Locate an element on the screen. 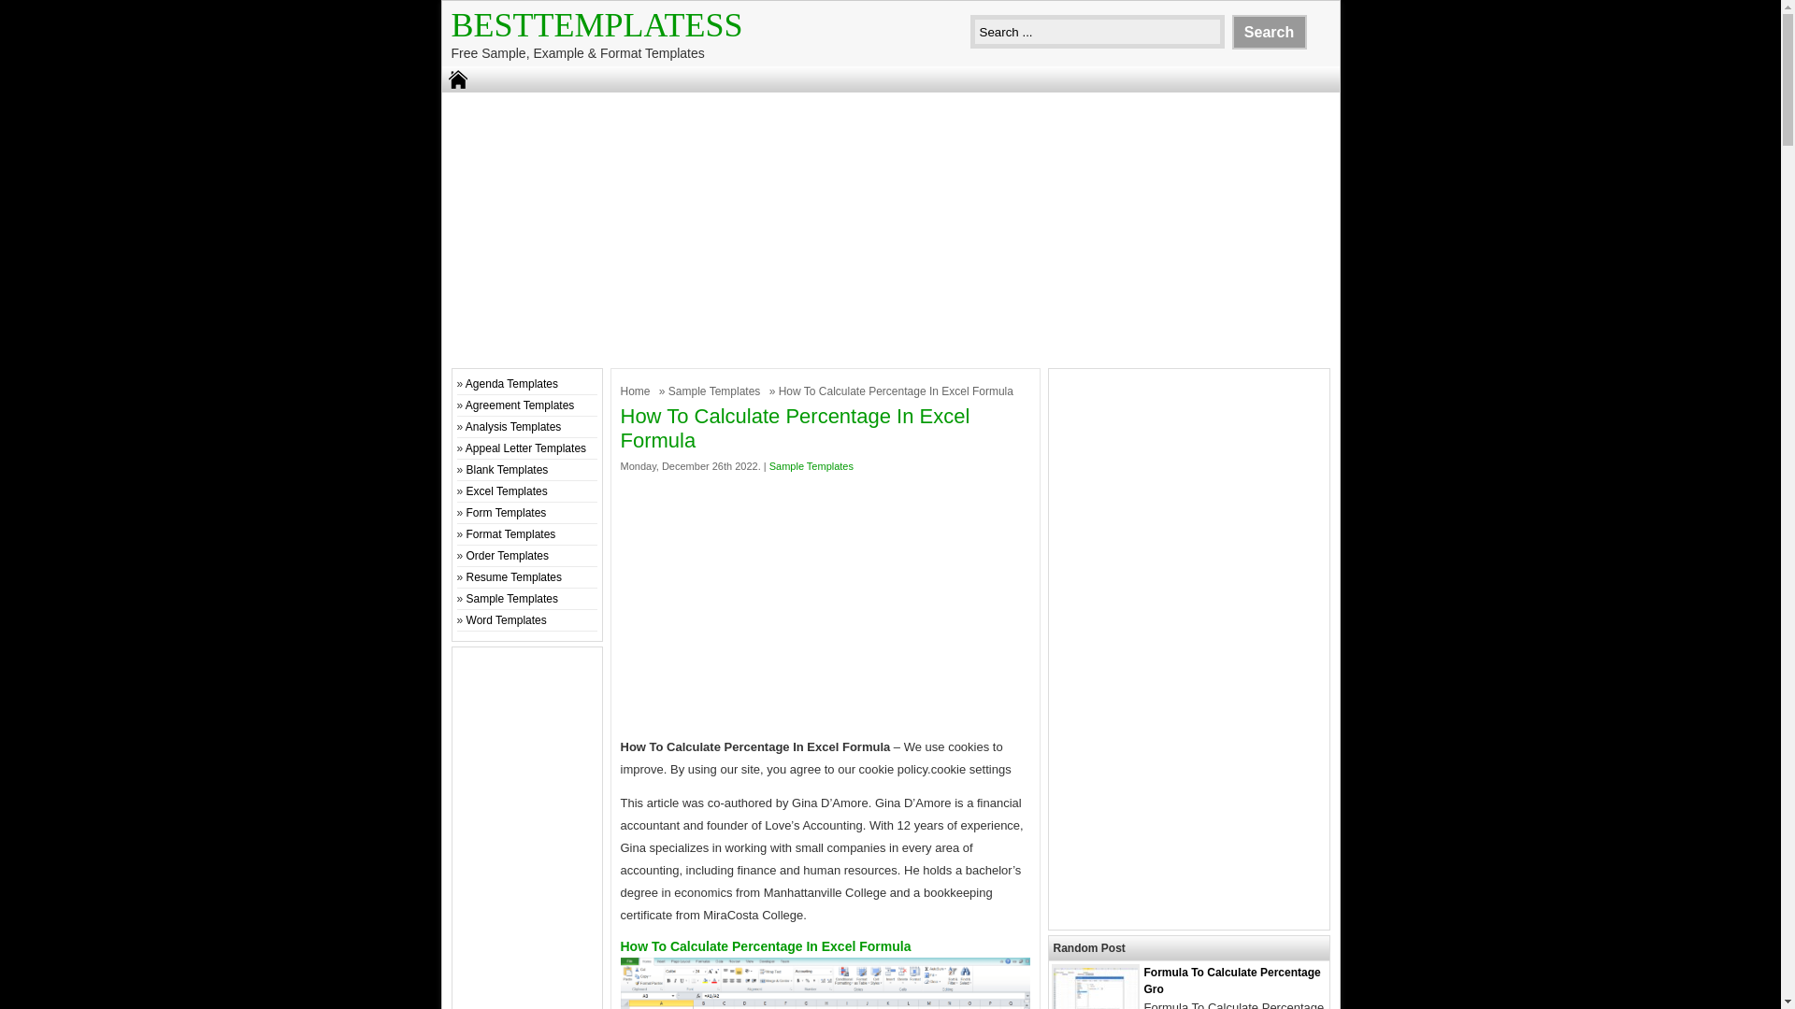 The image size is (1795, 1009). Sample Templates is located at coordinates (512, 598).